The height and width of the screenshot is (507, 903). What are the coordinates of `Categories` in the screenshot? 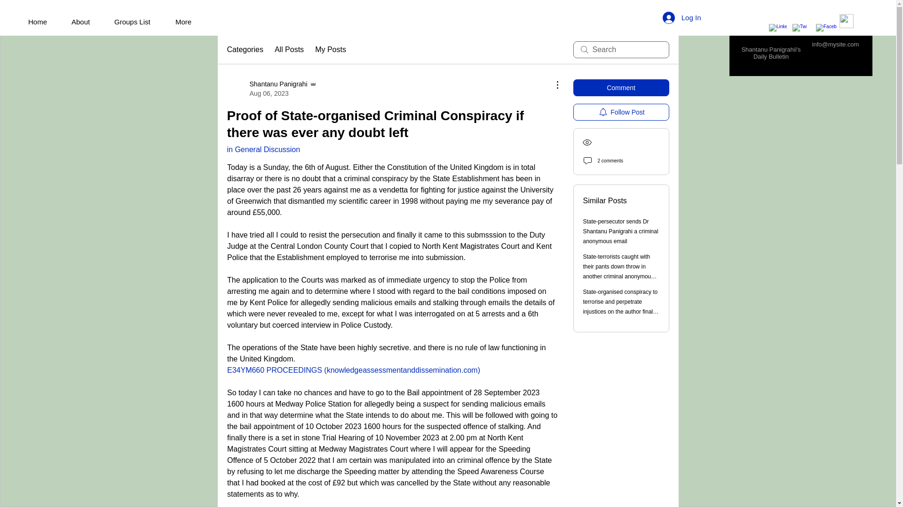 It's located at (42, 22).